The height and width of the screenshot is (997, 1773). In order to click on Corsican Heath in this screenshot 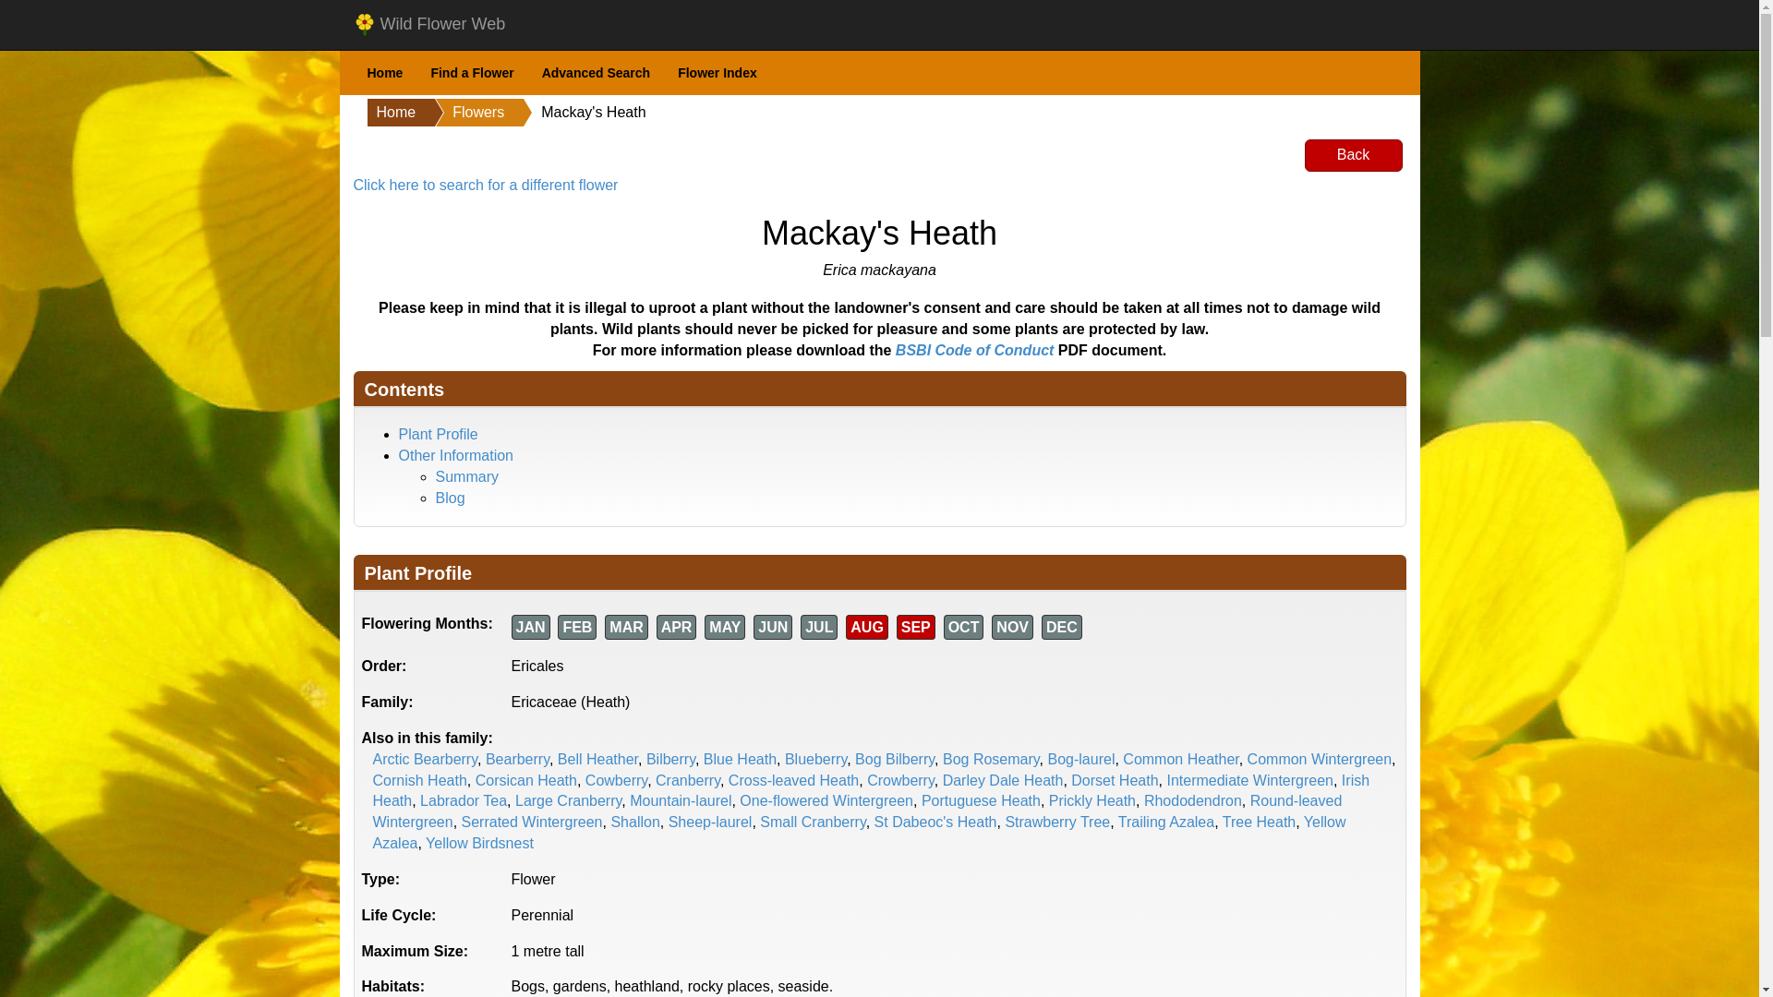, I will do `click(526, 781)`.